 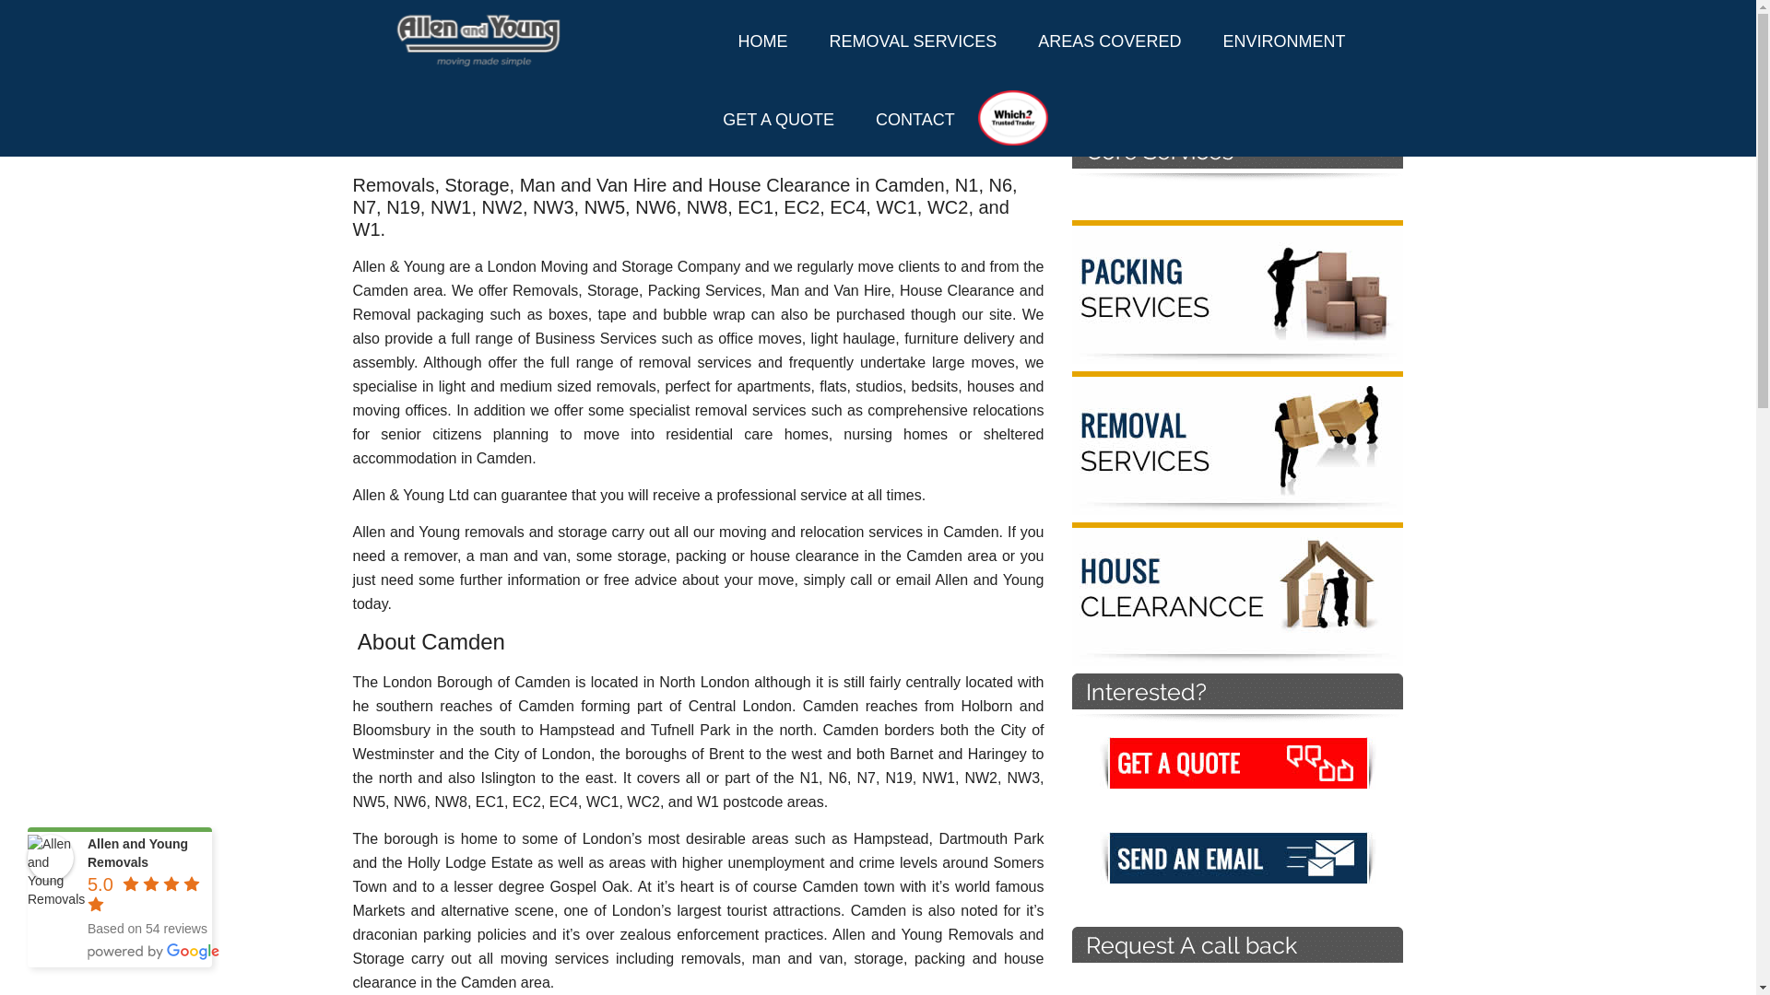 What do you see at coordinates (913, 41) in the screenshot?
I see `REMOVAL SERVICES` at bounding box center [913, 41].